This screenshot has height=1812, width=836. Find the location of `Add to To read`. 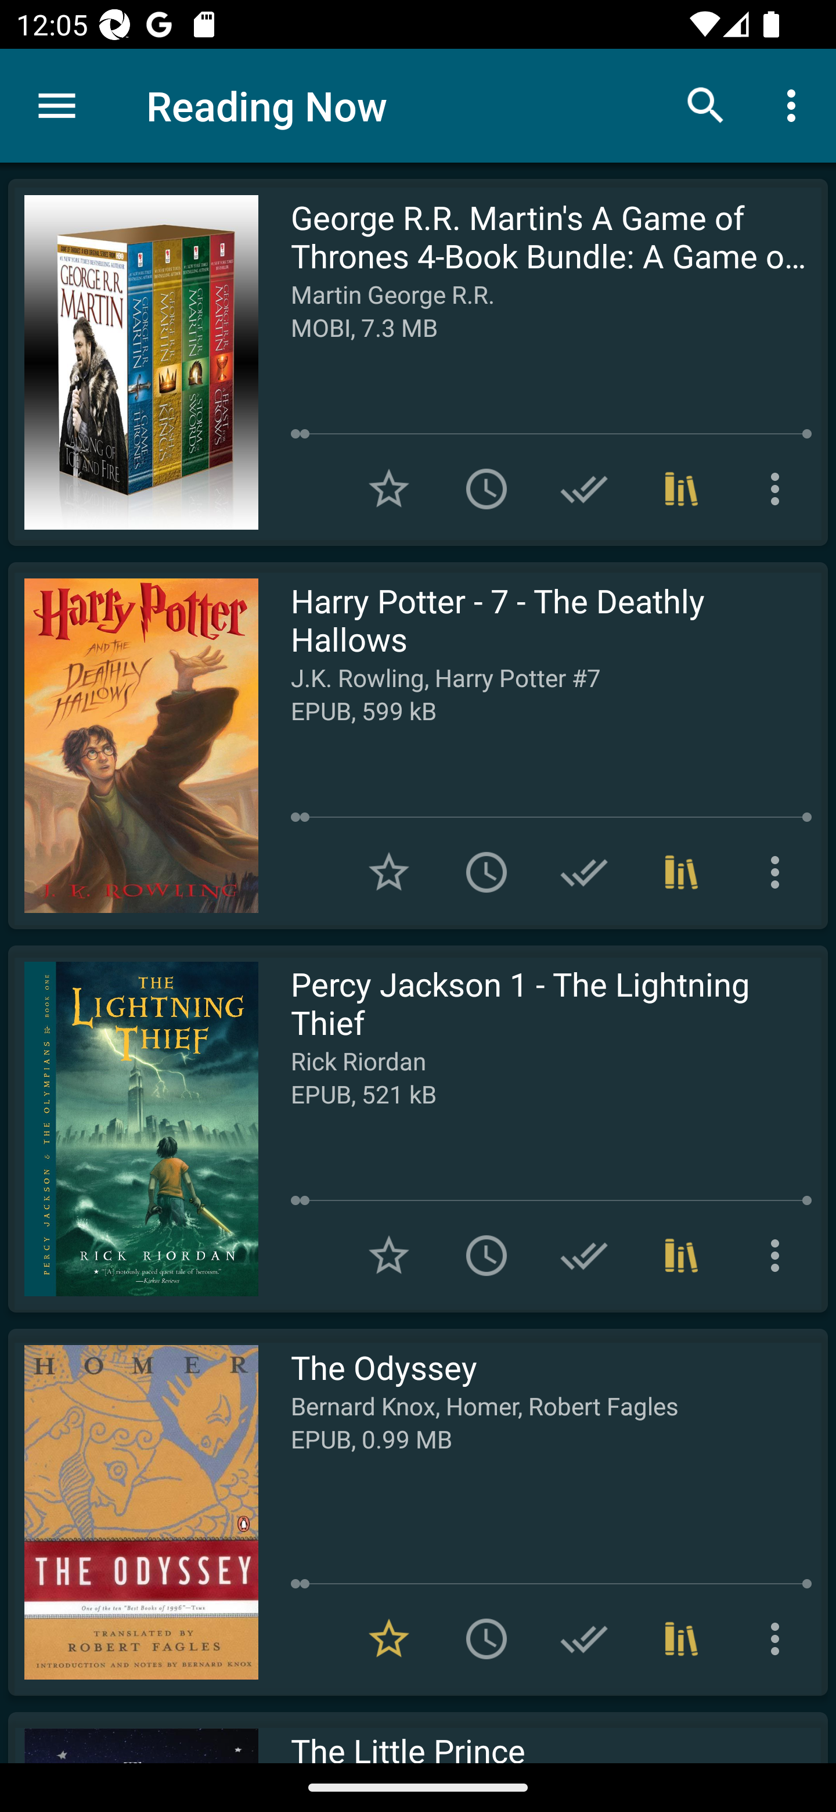

Add to To read is located at coordinates (487, 1256).